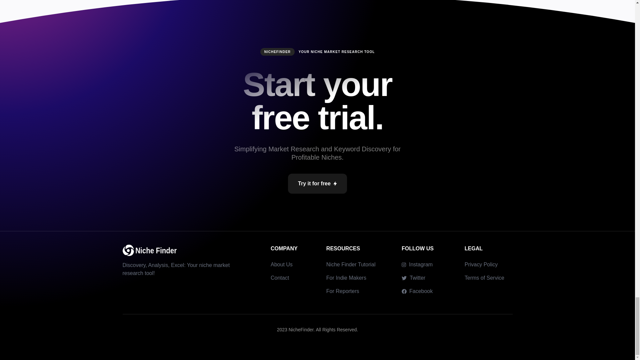  What do you see at coordinates (280, 278) in the screenshot?
I see `Contact` at bounding box center [280, 278].